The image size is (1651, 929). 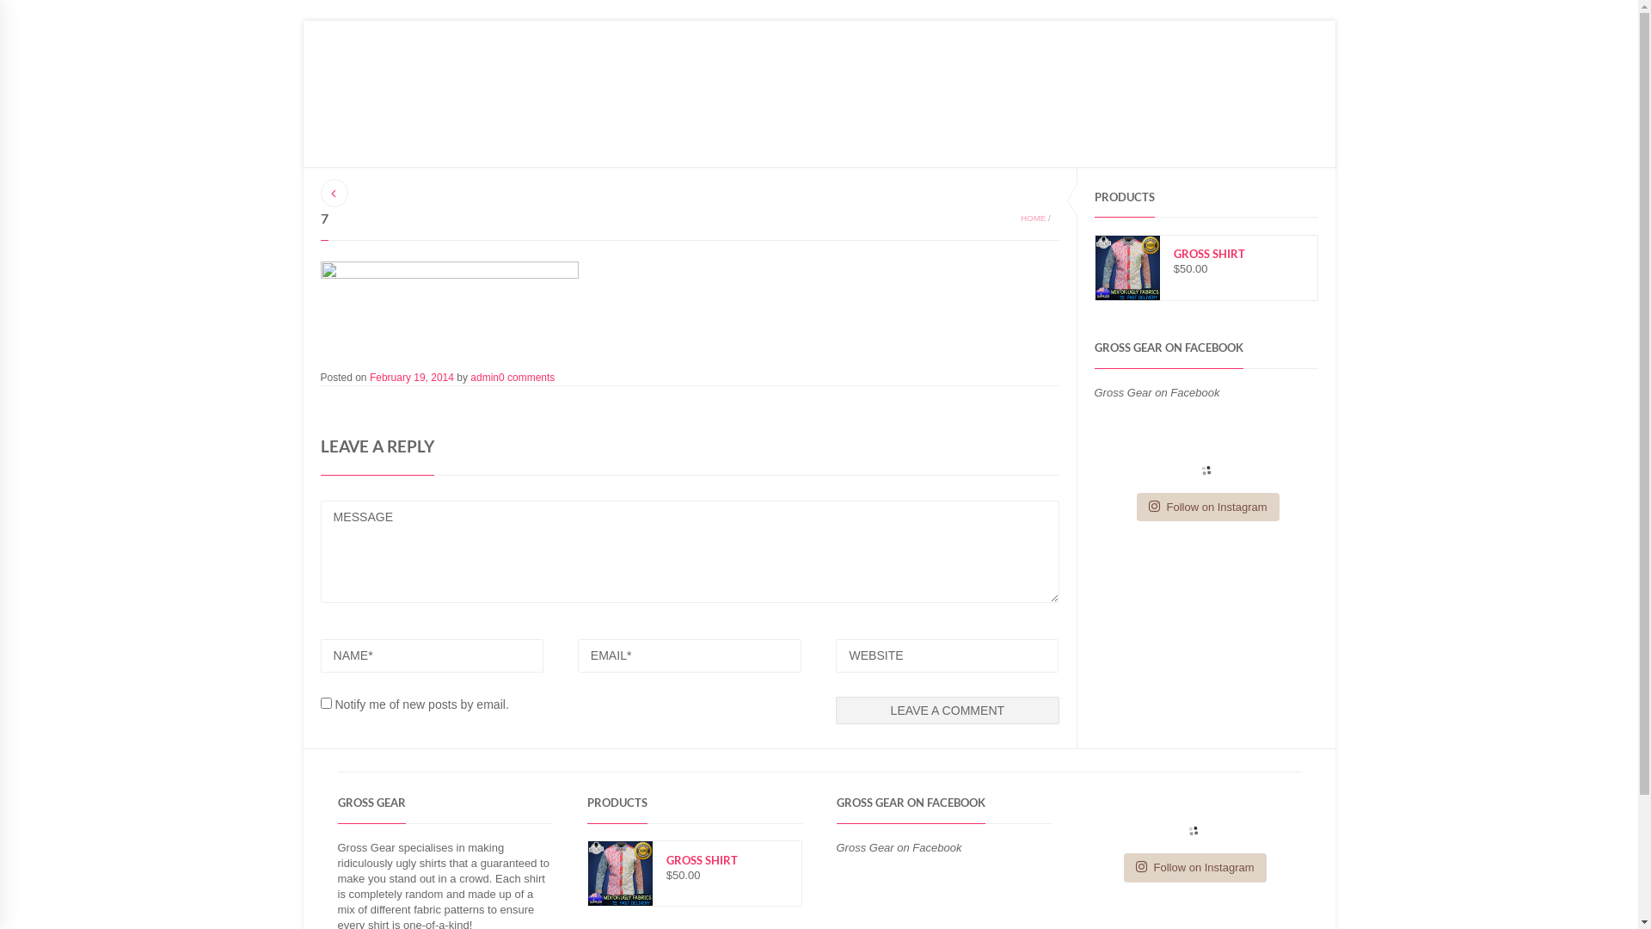 What do you see at coordinates (1157, 392) in the screenshot?
I see `Gross Gear on Facebook` at bounding box center [1157, 392].